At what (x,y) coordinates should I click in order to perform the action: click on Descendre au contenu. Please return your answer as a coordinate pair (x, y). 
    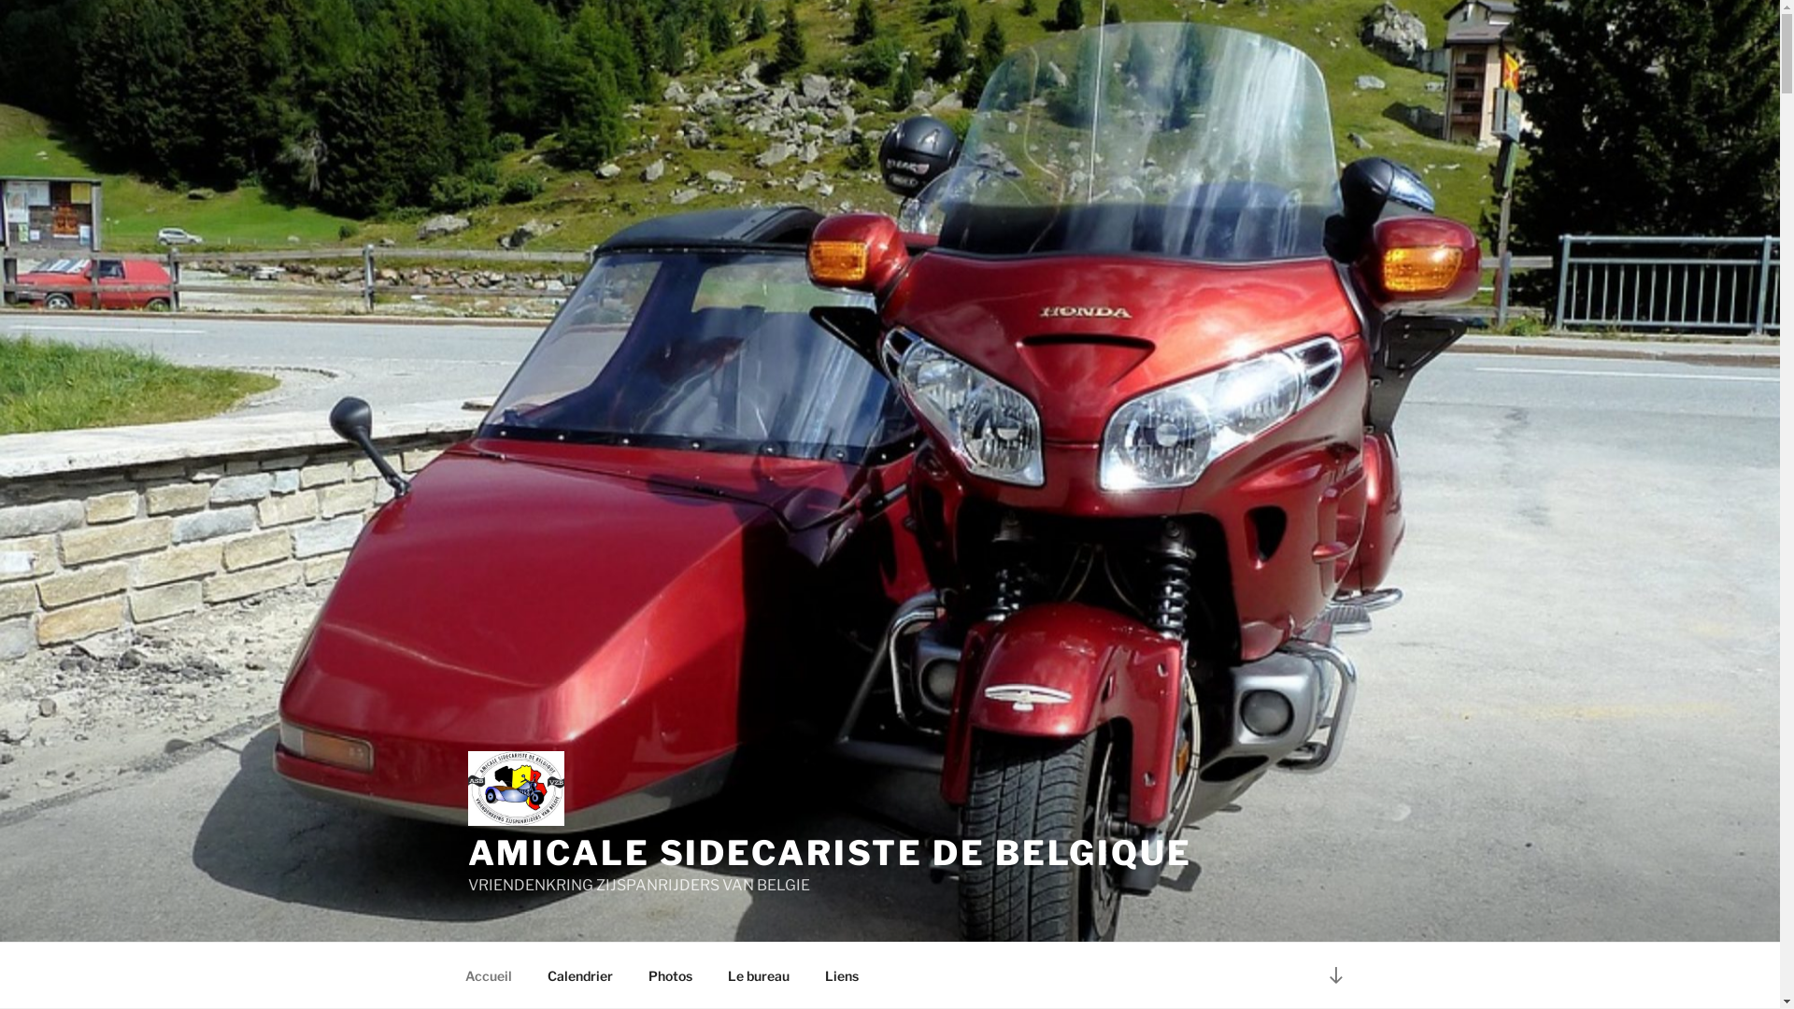
    Looking at the image, I should click on (1335, 975).